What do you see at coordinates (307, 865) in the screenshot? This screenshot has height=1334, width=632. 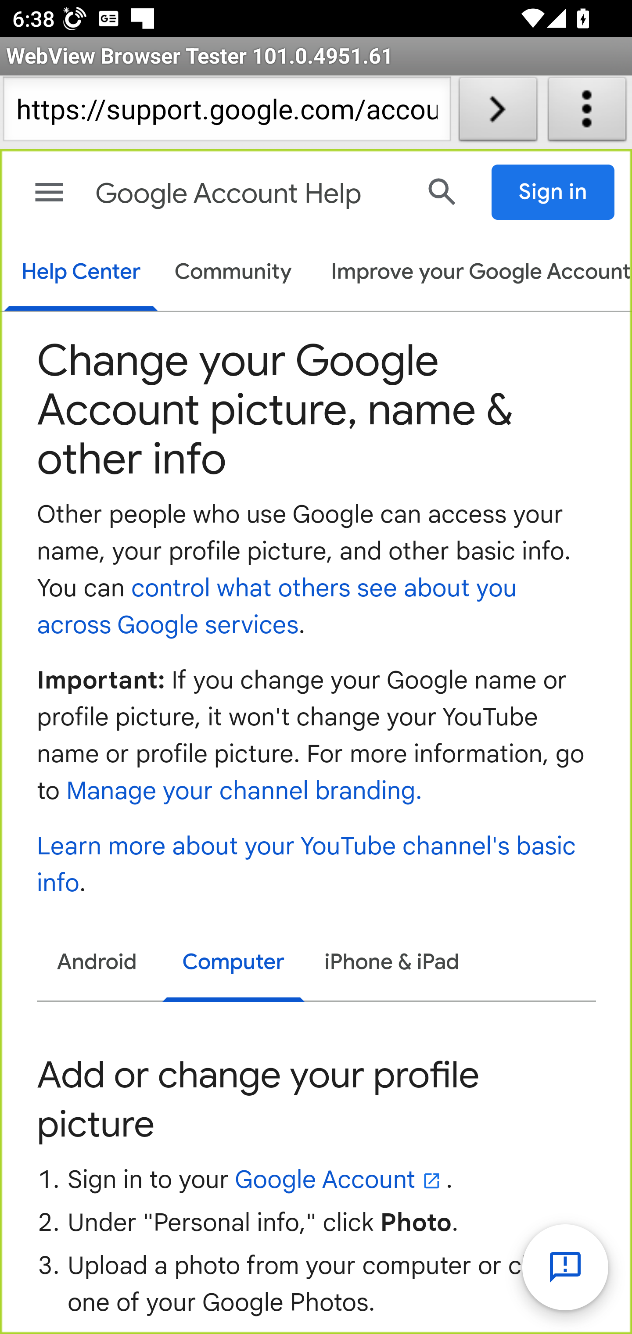 I see `Learn more about your YouTube channel's basic info` at bounding box center [307, 865].